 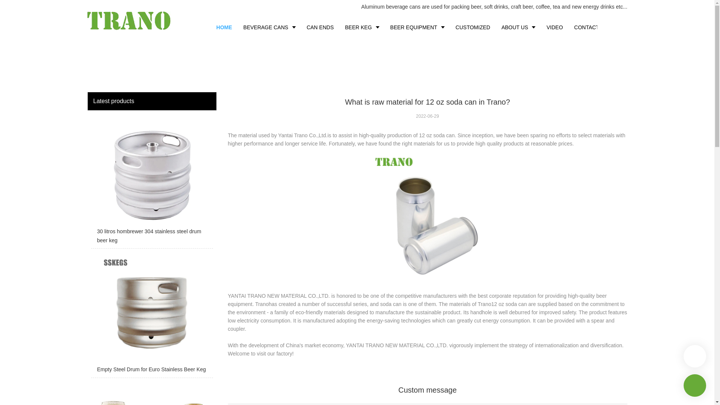 I want to click on VIDEO, so click(x=554, y=27).